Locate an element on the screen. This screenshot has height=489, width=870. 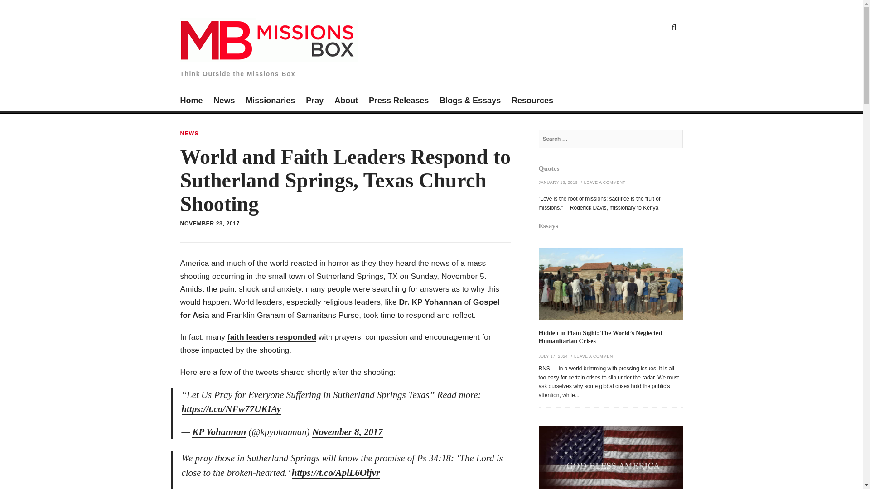
Missionaries is located at coordinates (270, 101).